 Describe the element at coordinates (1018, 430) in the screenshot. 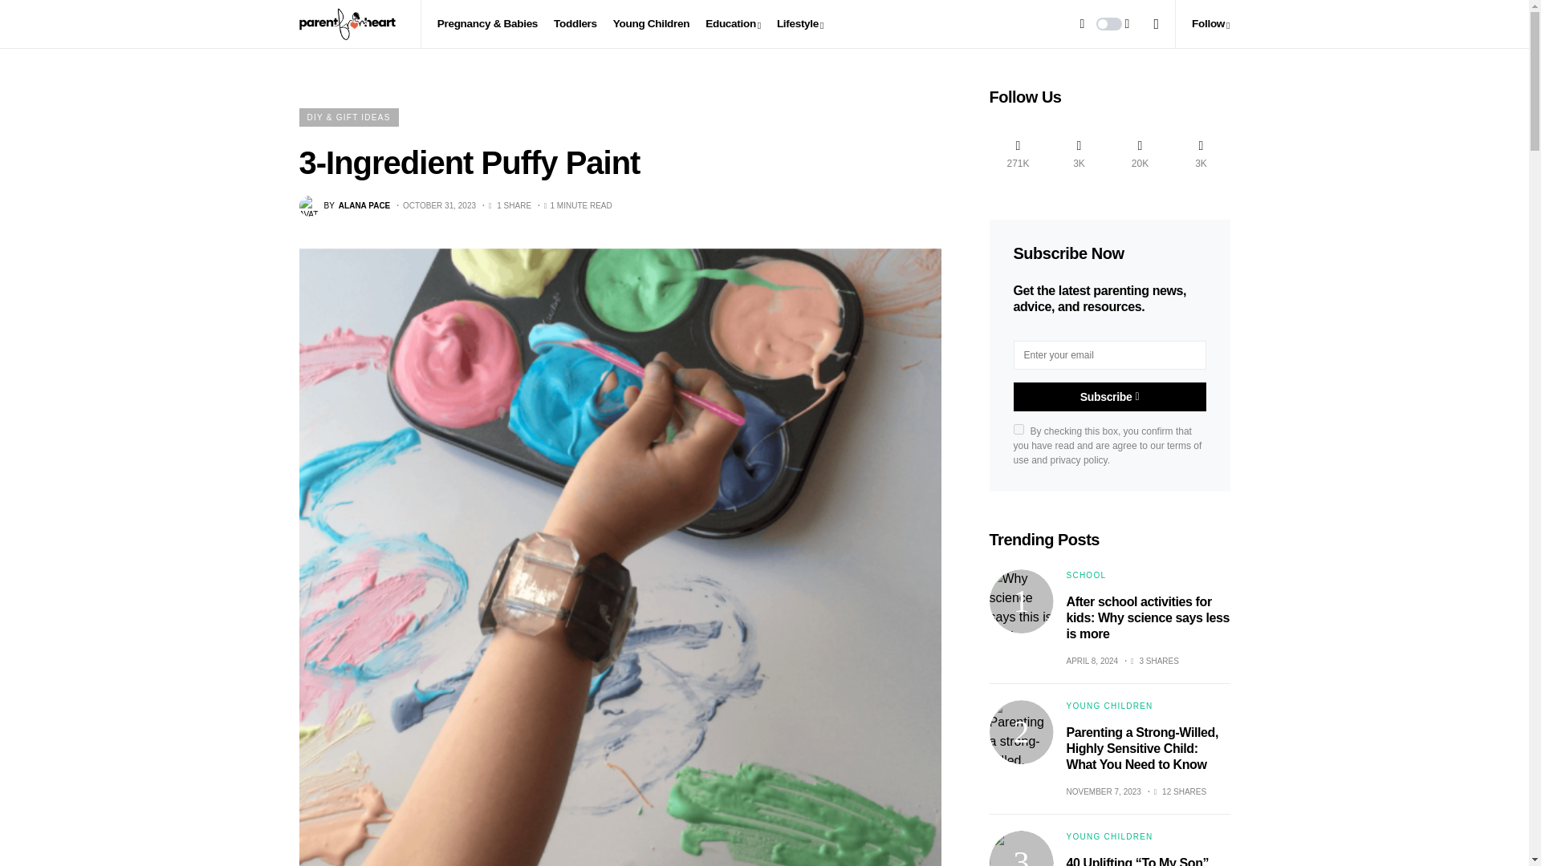

I see `on` at that location.